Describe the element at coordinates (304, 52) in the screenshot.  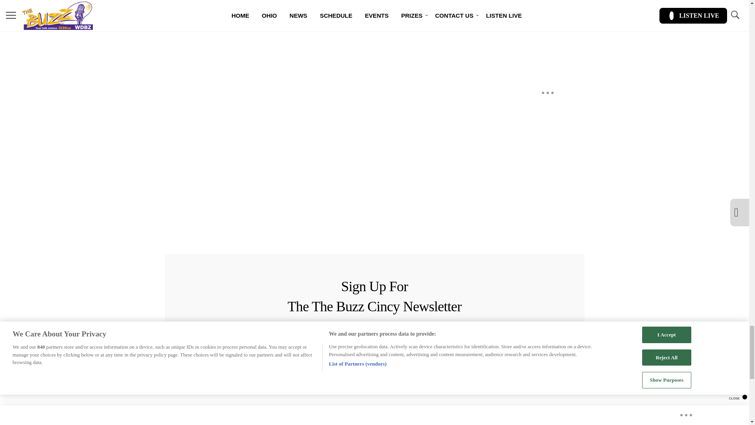
I see `Vuukle Comments Widget` at that location.